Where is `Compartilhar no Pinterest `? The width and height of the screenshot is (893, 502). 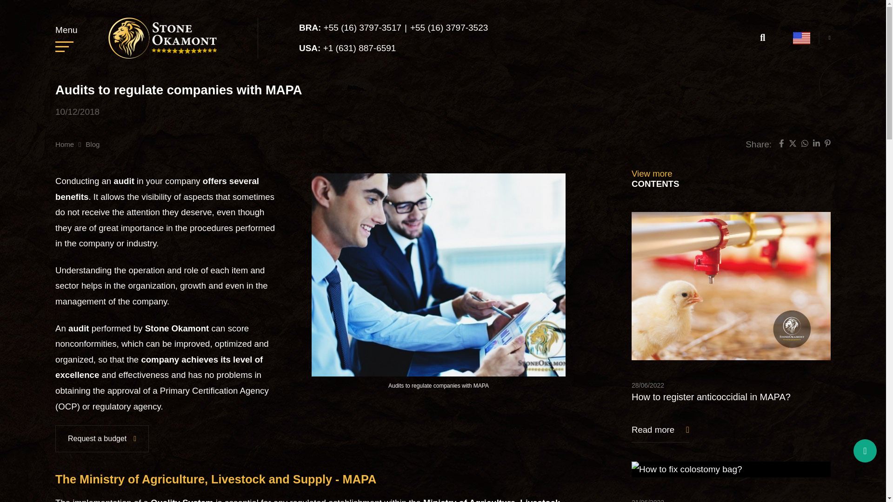
Compartilhar no Pinterest  is located at coordinates (827, 145).